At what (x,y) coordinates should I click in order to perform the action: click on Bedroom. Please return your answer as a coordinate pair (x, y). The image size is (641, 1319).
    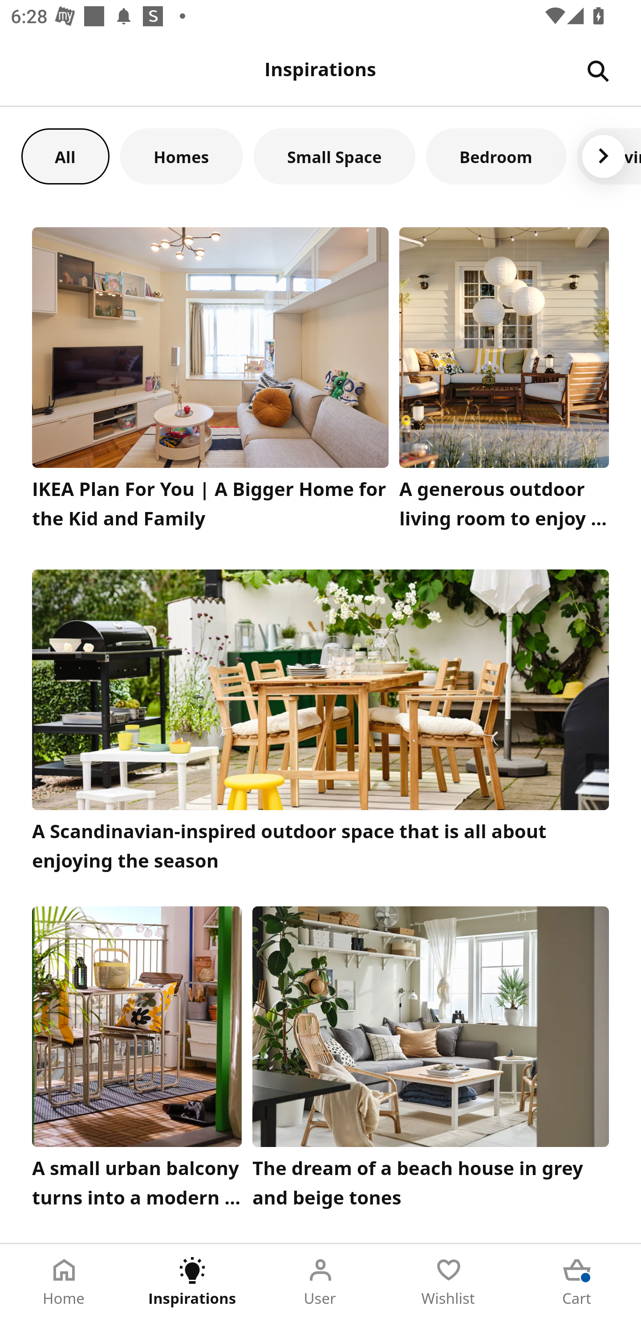
    Looking at the image, I should click on (496, 156).